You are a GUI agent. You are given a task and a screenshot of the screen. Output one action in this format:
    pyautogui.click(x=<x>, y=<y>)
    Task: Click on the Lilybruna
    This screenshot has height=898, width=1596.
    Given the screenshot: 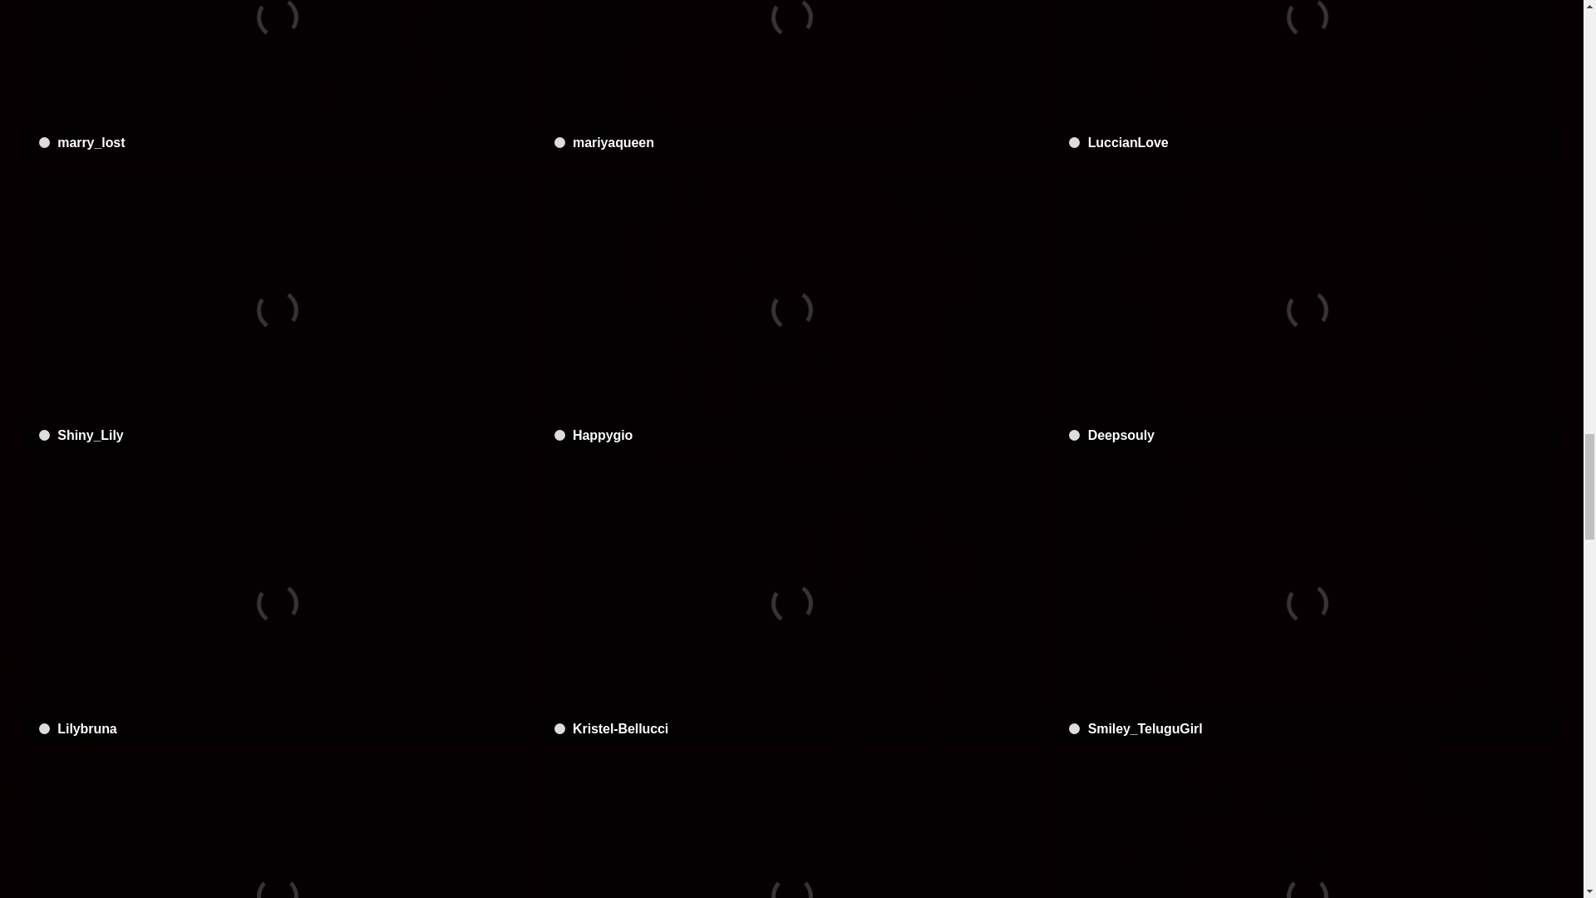 What is the action you would take?
    pyautogui.click(x=276, y=602)
    